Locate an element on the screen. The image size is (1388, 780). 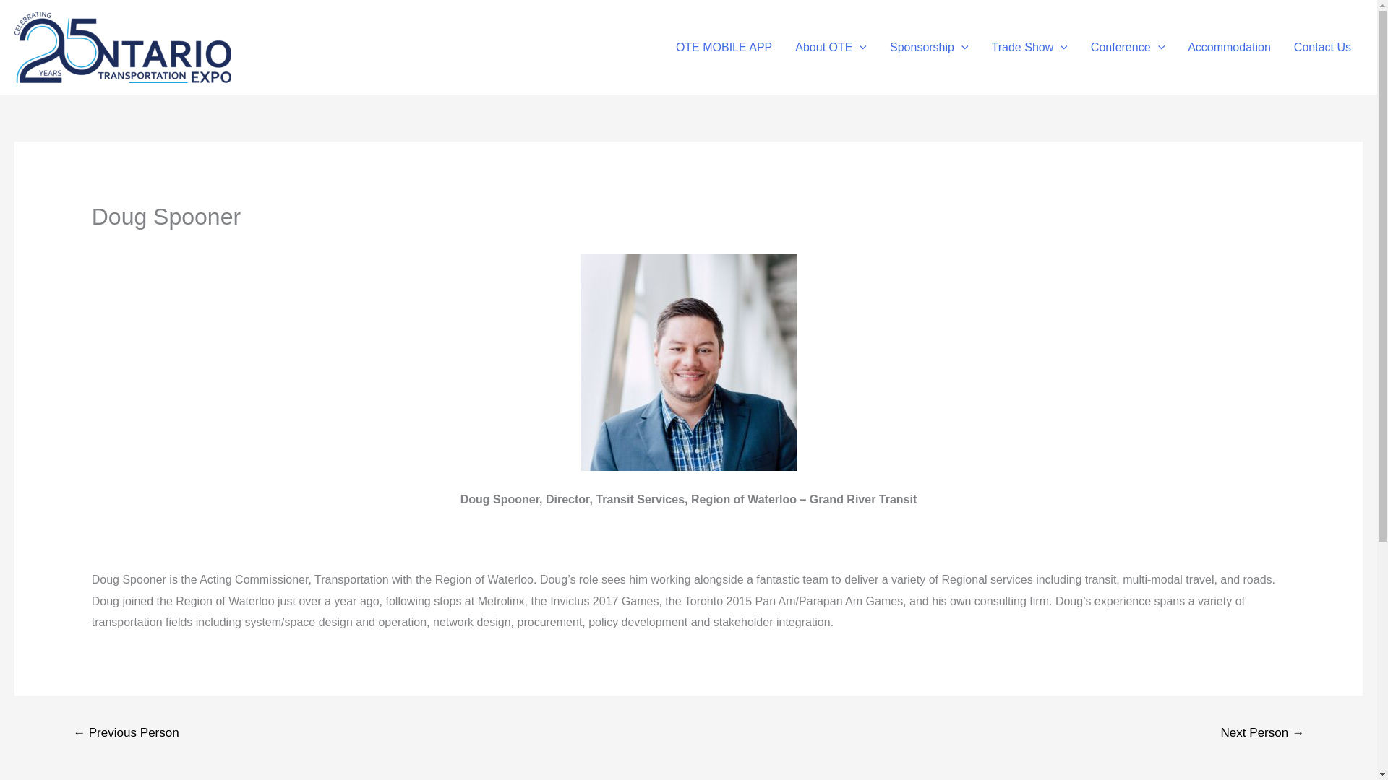
OTE MOBILE APP is located at coordinates (724, 47).